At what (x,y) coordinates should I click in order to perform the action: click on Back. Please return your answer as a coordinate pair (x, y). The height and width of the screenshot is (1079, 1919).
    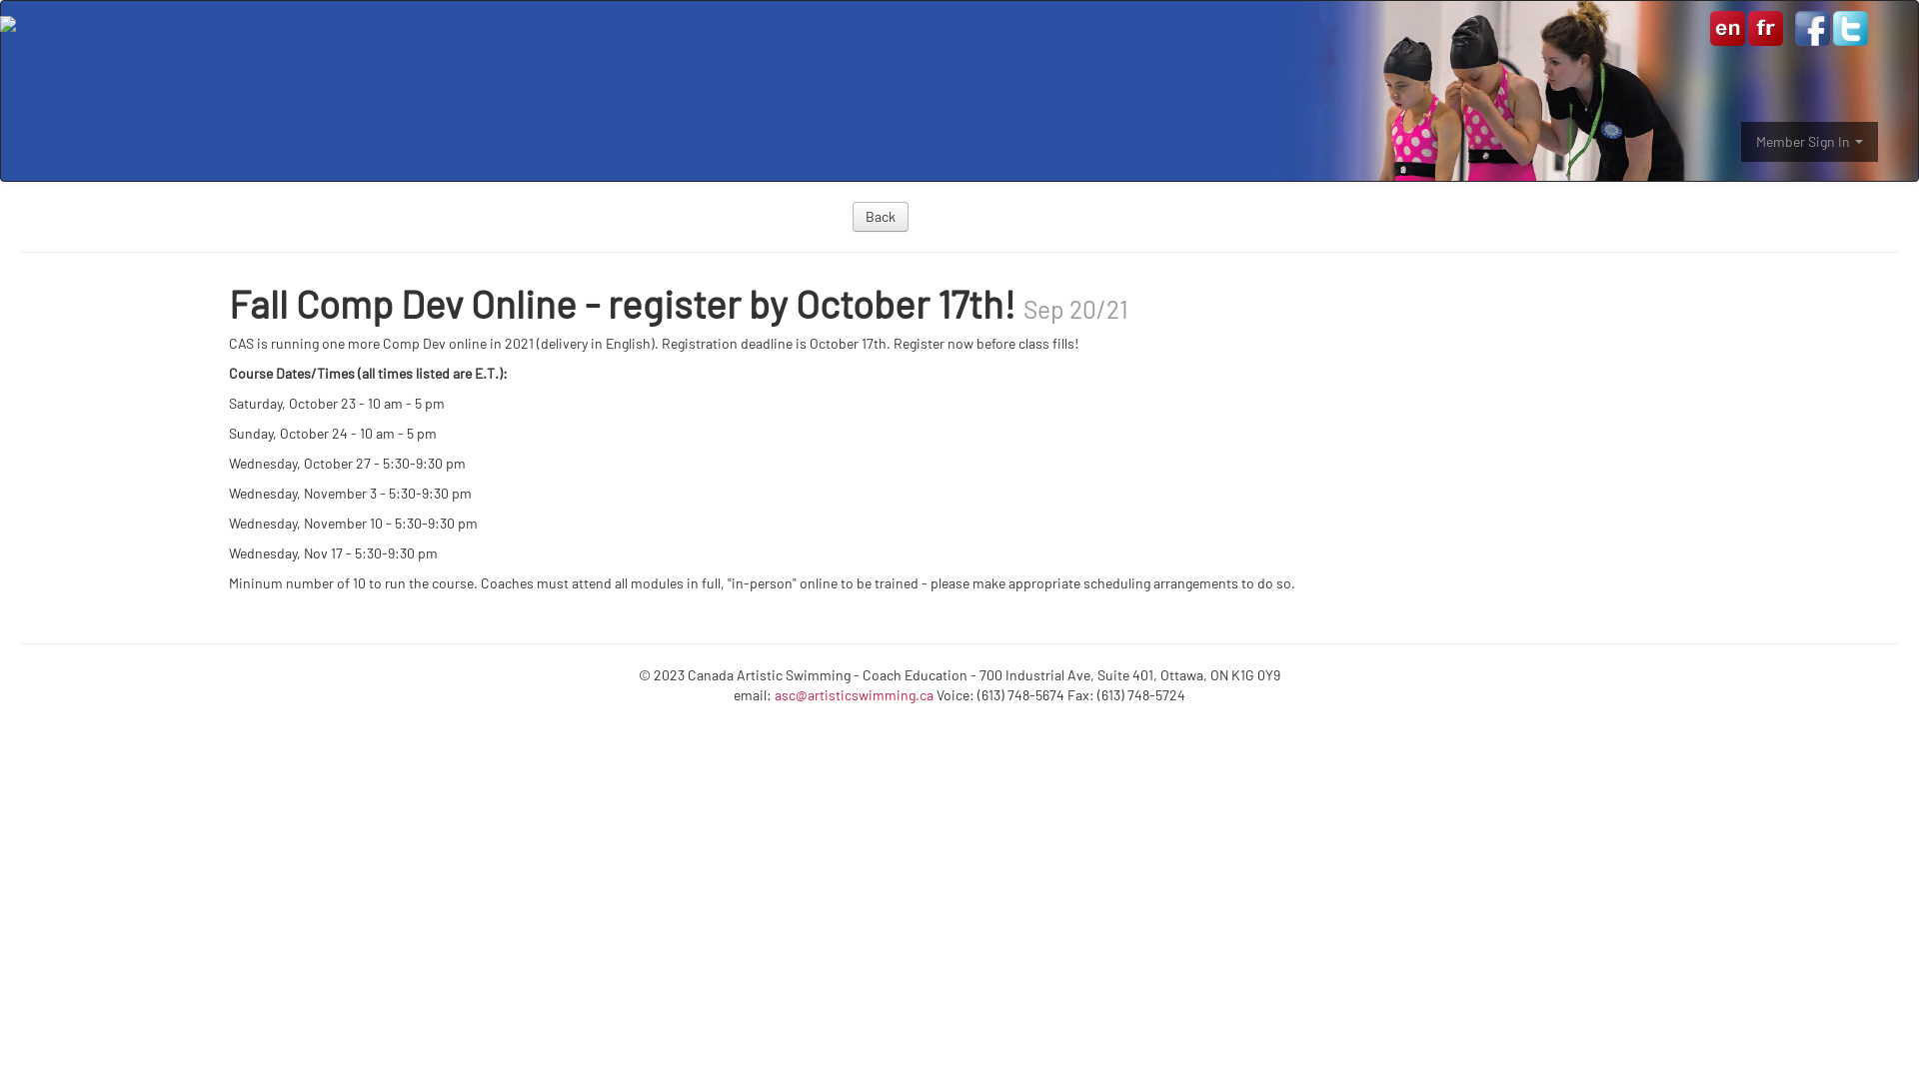
    Looking at the image, I should click on (881, 217).